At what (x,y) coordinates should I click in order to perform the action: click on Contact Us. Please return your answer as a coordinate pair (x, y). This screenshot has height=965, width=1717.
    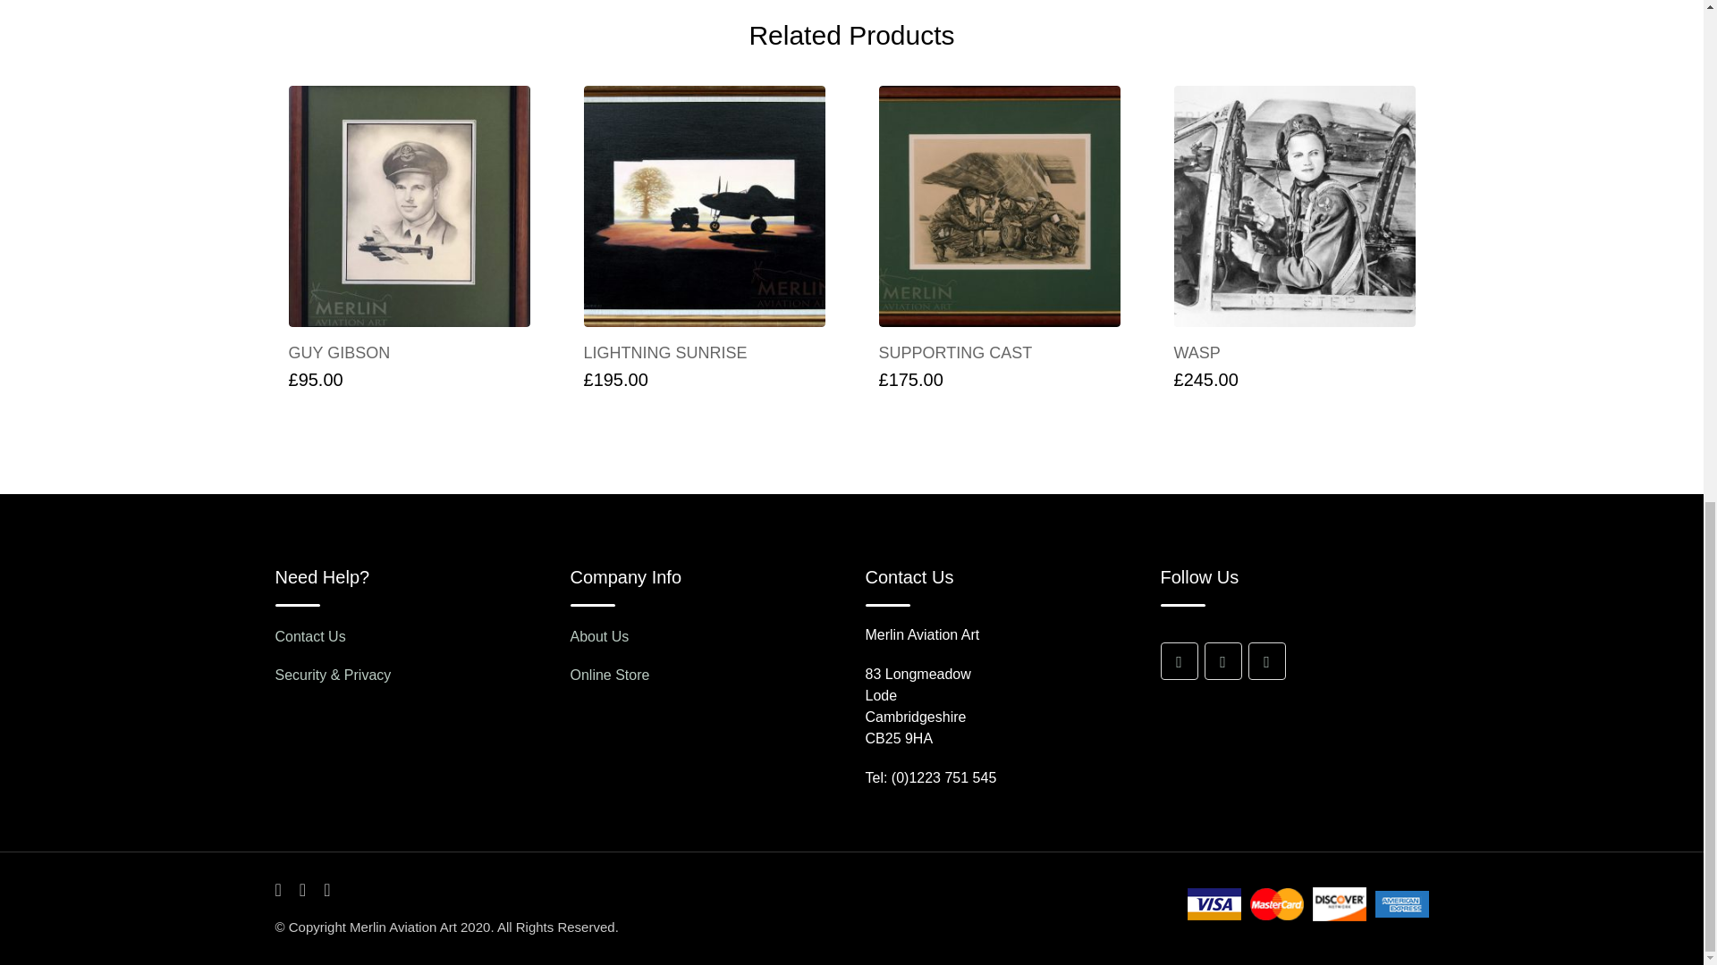
    Looking at the image, I should click on (310, 636).